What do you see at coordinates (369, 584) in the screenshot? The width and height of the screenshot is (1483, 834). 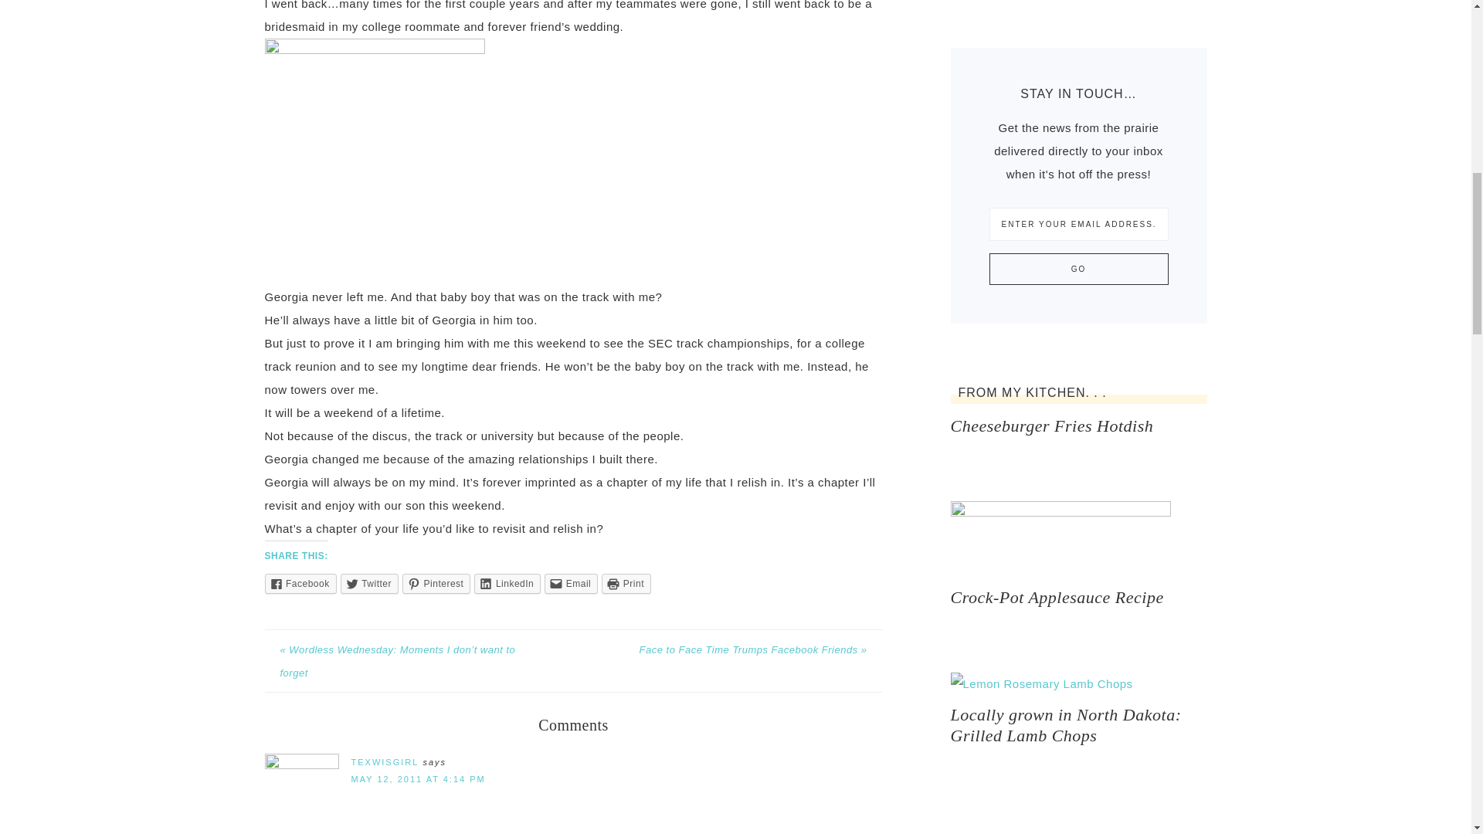 I see `Click to share on Twitter` at bounding box center [369, 584].